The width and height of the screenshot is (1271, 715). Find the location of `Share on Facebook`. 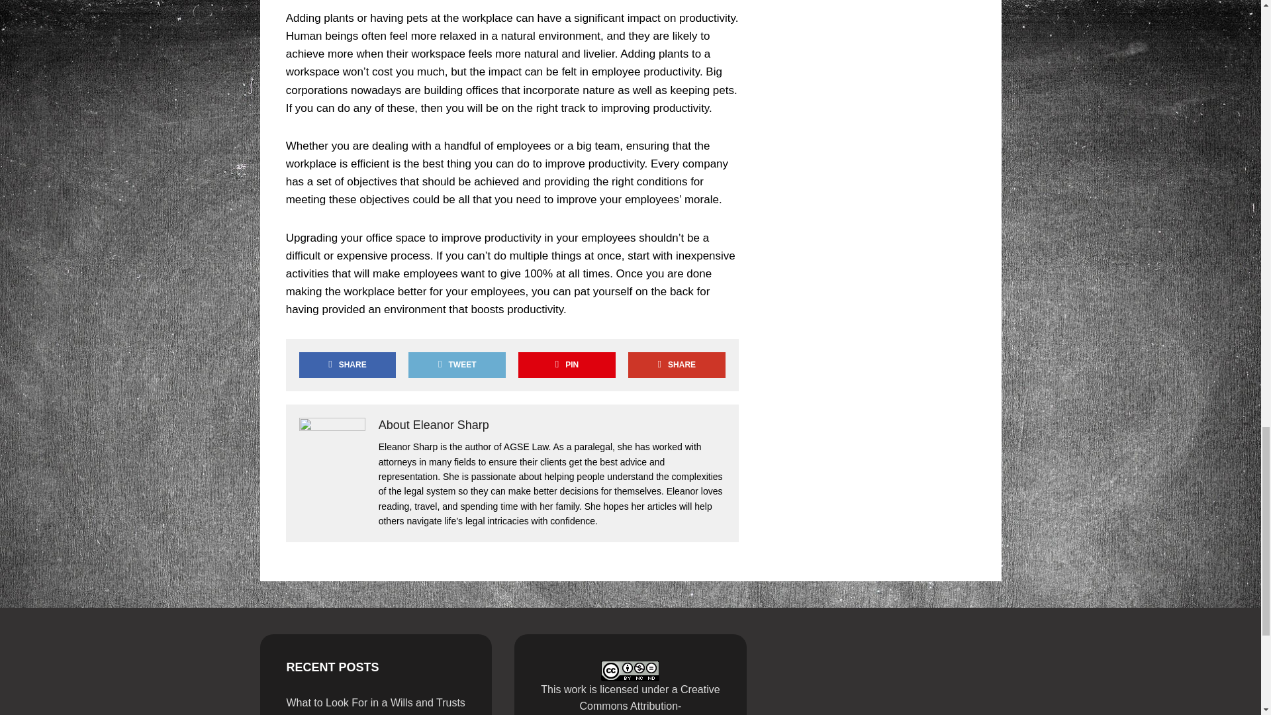

Share on Facebook is located at coordinates (347, 365).